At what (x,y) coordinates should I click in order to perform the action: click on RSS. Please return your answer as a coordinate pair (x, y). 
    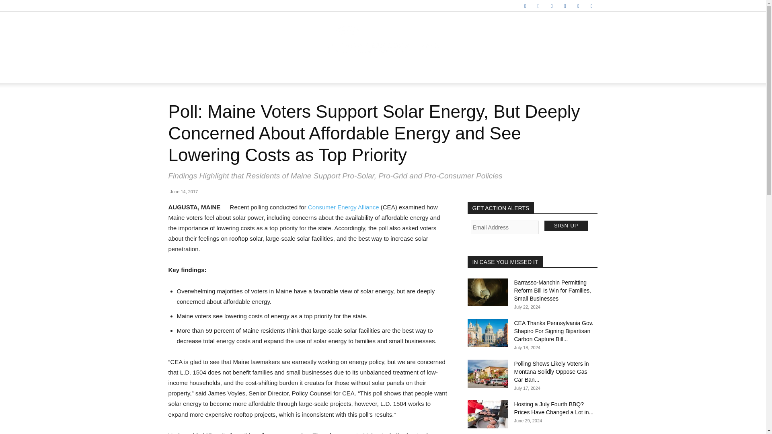
    Looking at the image, I should click on (565, 6).